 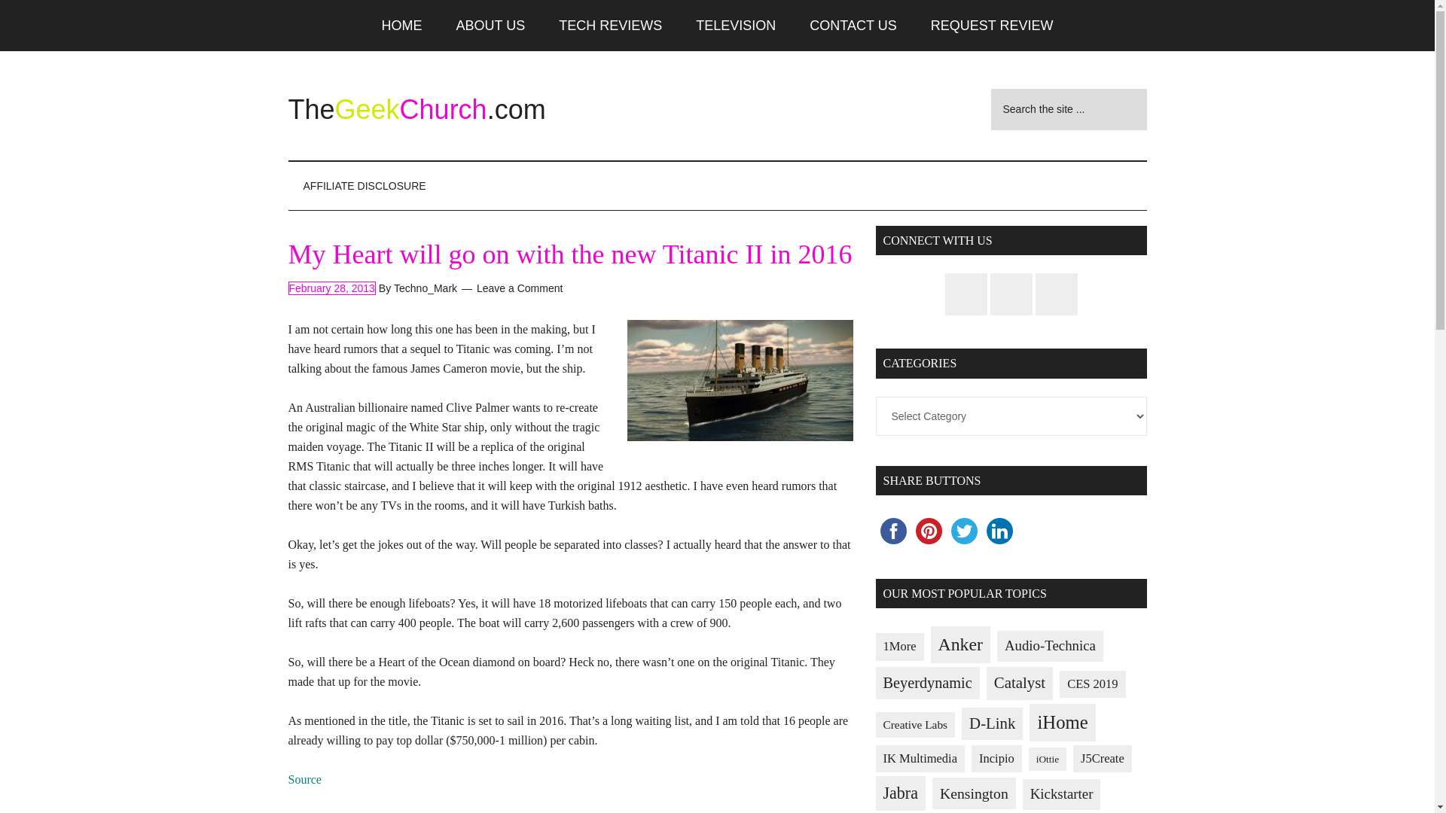 What do you see at coordinates (365, 185) in the screenshot?
I see `AFFILIATE DISCLOSURE` at bounding box center [365, 185].